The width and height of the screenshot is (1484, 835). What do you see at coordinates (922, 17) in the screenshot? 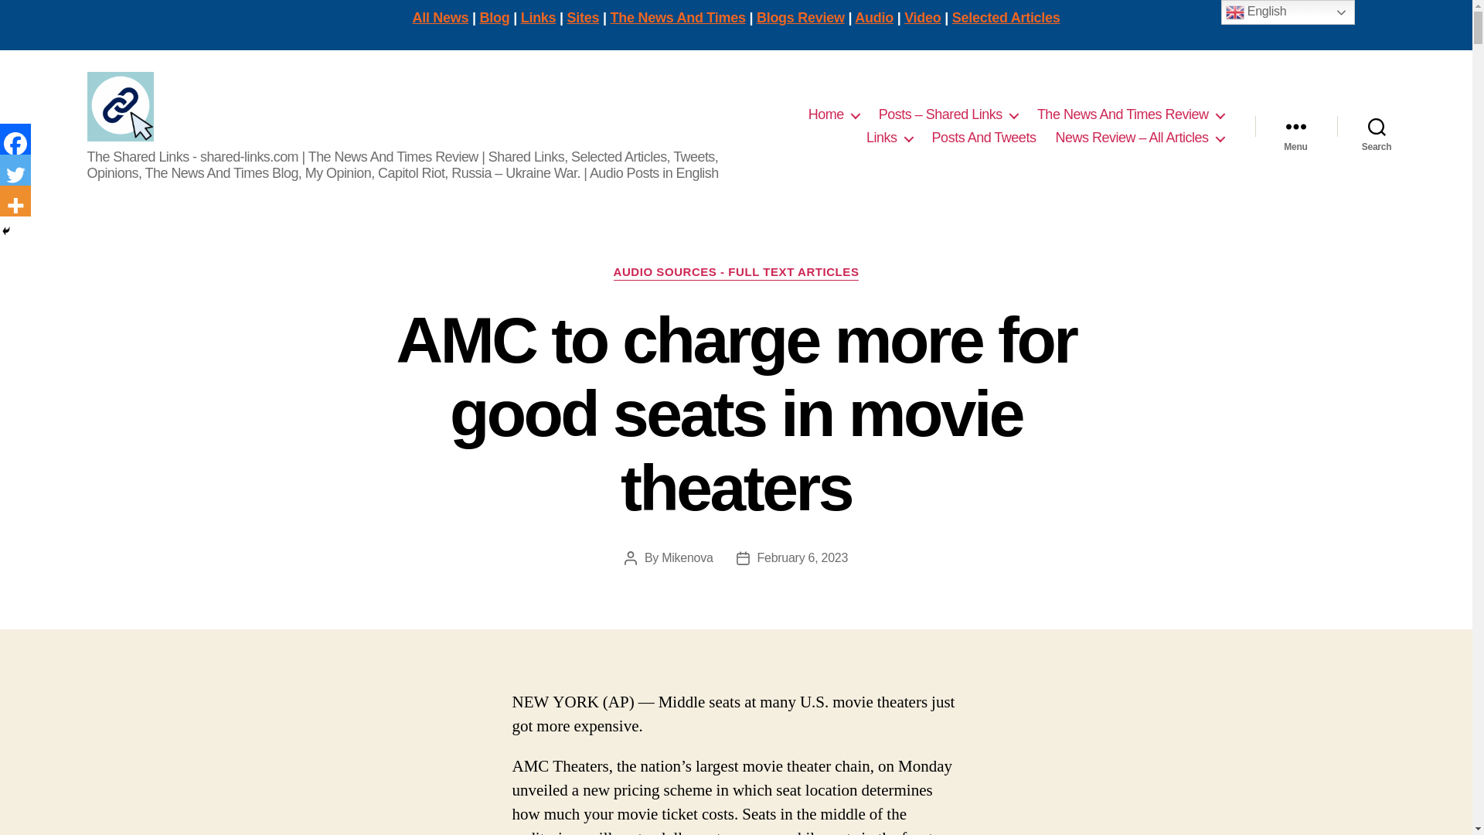
I see `Video` at bounding box center [922, 17].